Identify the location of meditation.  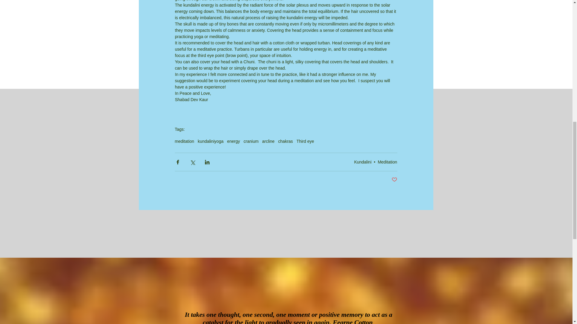
(185, 141).